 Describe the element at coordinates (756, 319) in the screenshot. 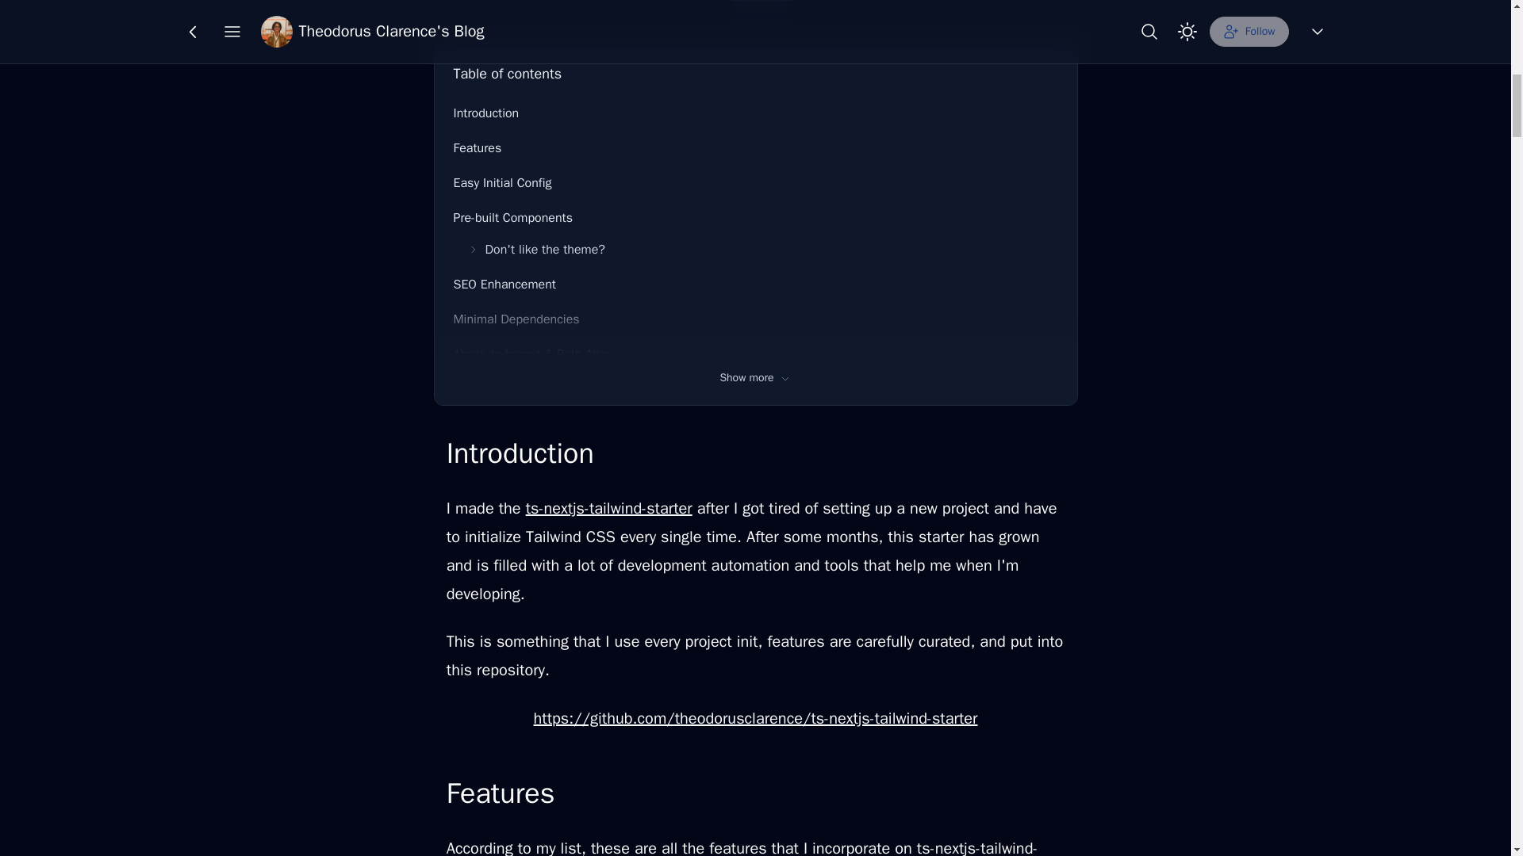

I see `Minimal Dependencies` at that location.